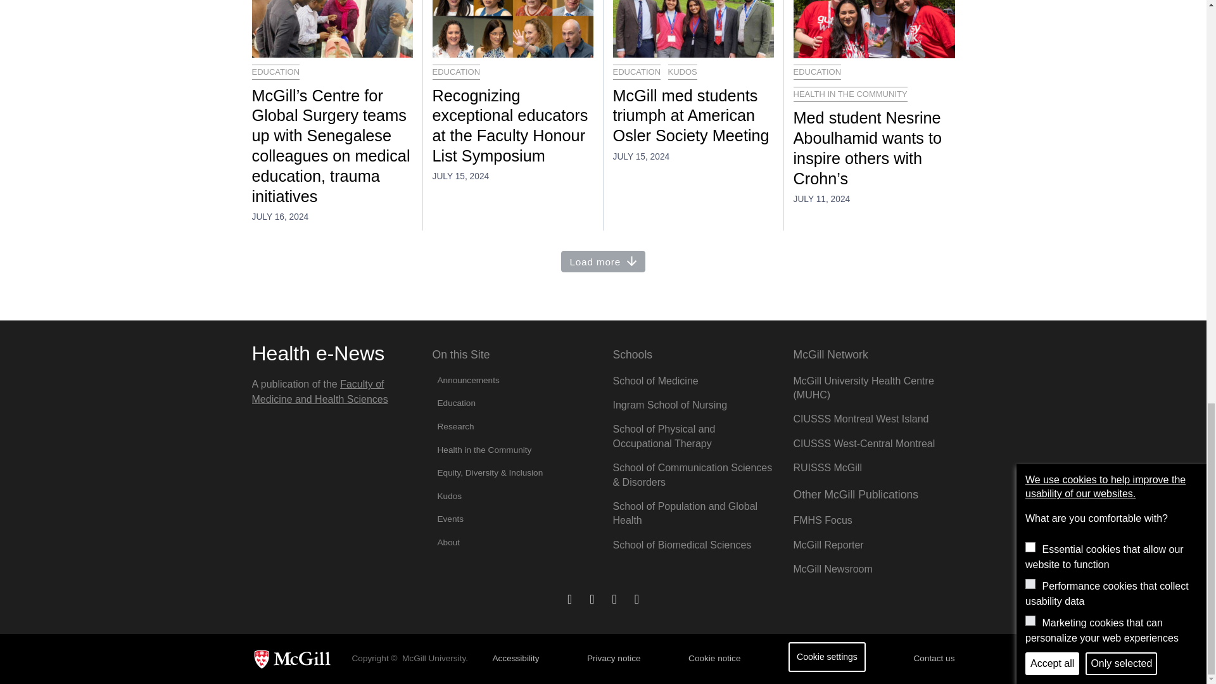 This screenshot has height=684, width=1216. I want to click on EDUCATION, so click(817, 72).